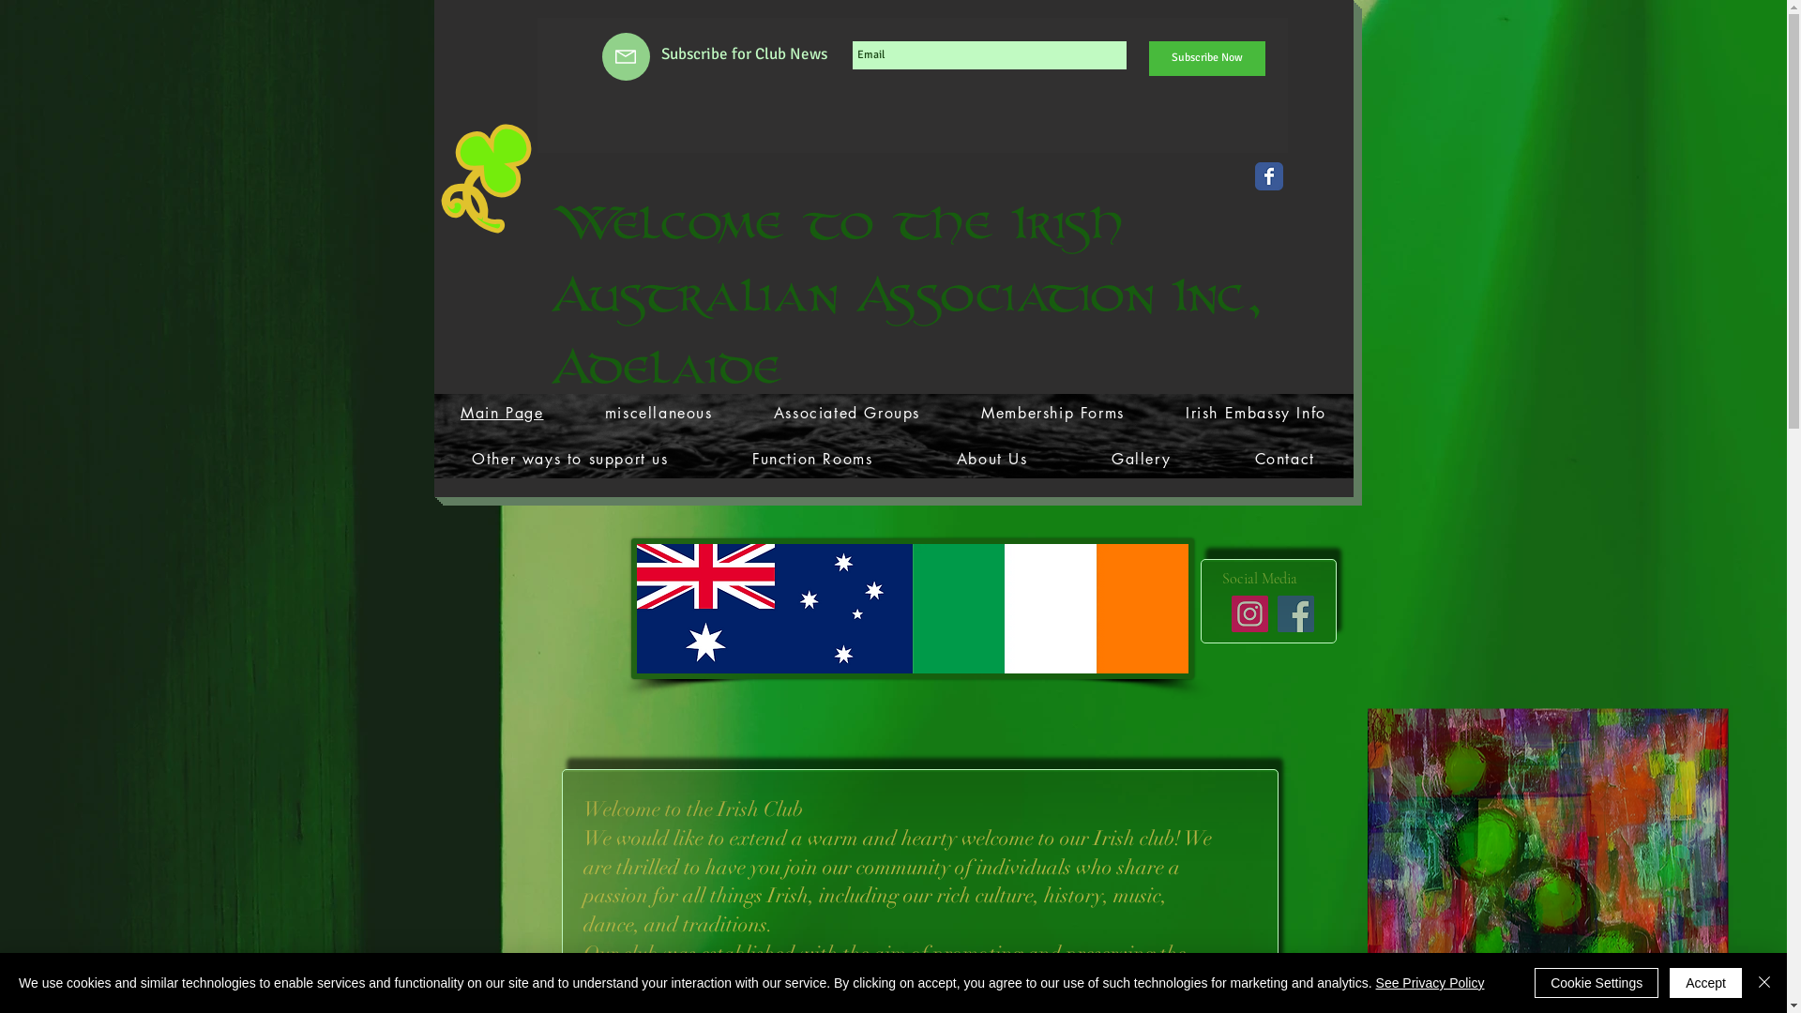 This screenshot has height=1013, width=1801. I want to click on Irish Embassy Info, so click(1255, 413).